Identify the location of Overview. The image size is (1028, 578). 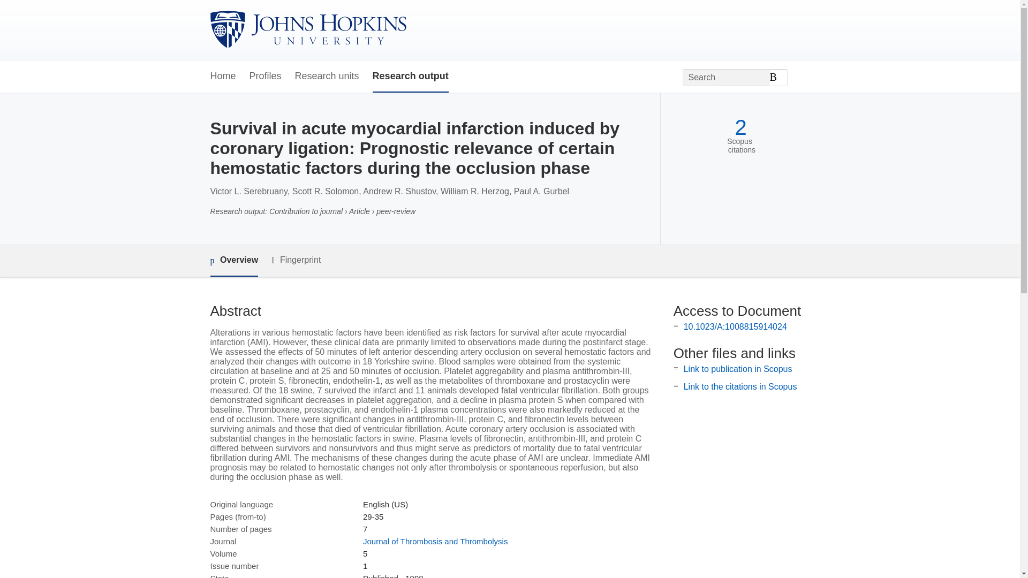
(233, 261).